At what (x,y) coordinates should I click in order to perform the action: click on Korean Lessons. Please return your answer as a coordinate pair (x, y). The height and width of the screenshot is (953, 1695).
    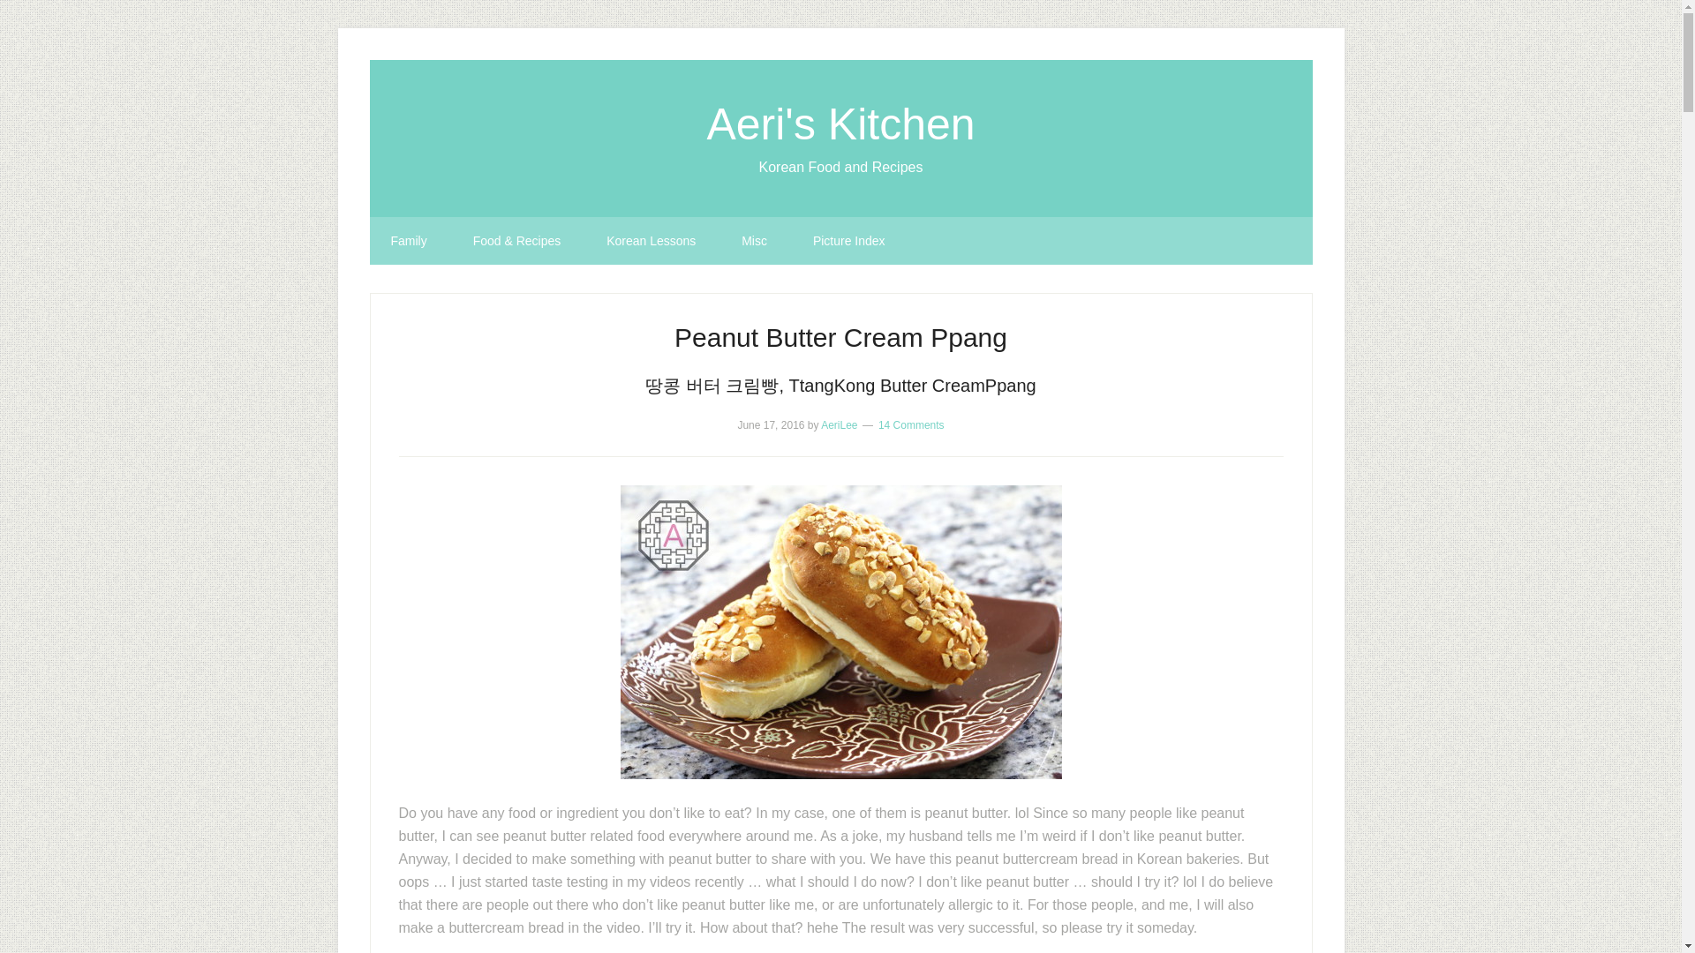
    Looking at the image, I should click on (651, 241).